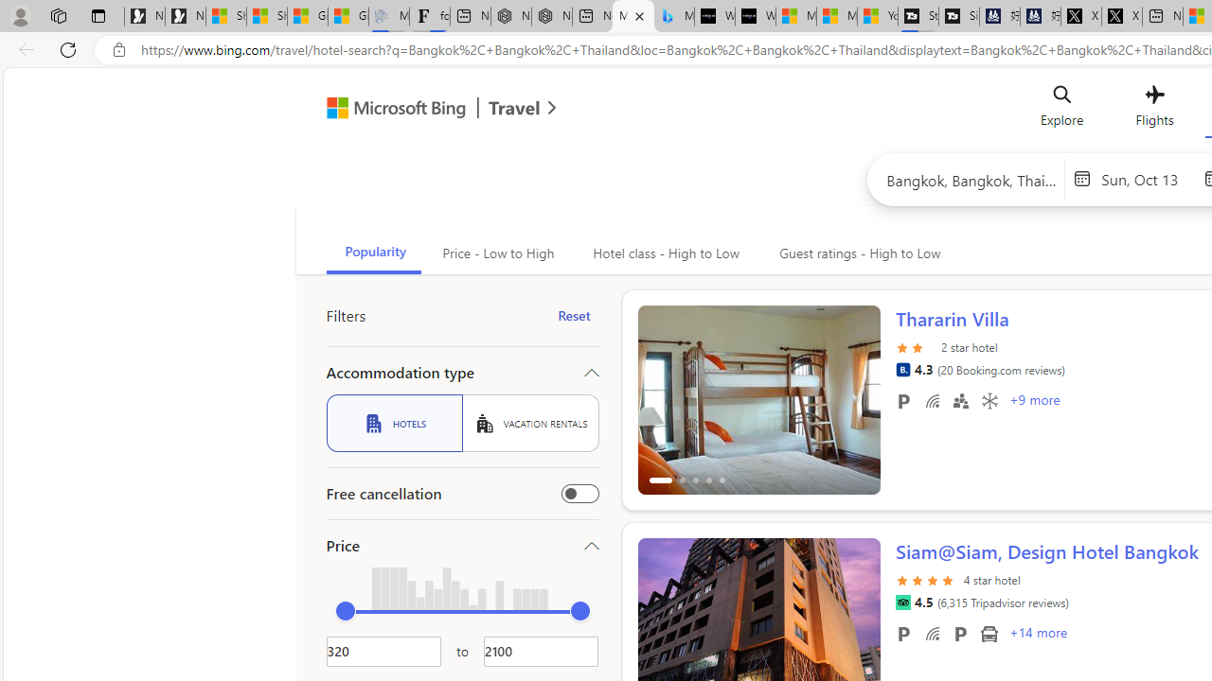 The height and width of the screenshot is (681, 1212). Describe the element at coordinates (989, 633) in the screenshot. I see `Airport transportation` at that location.